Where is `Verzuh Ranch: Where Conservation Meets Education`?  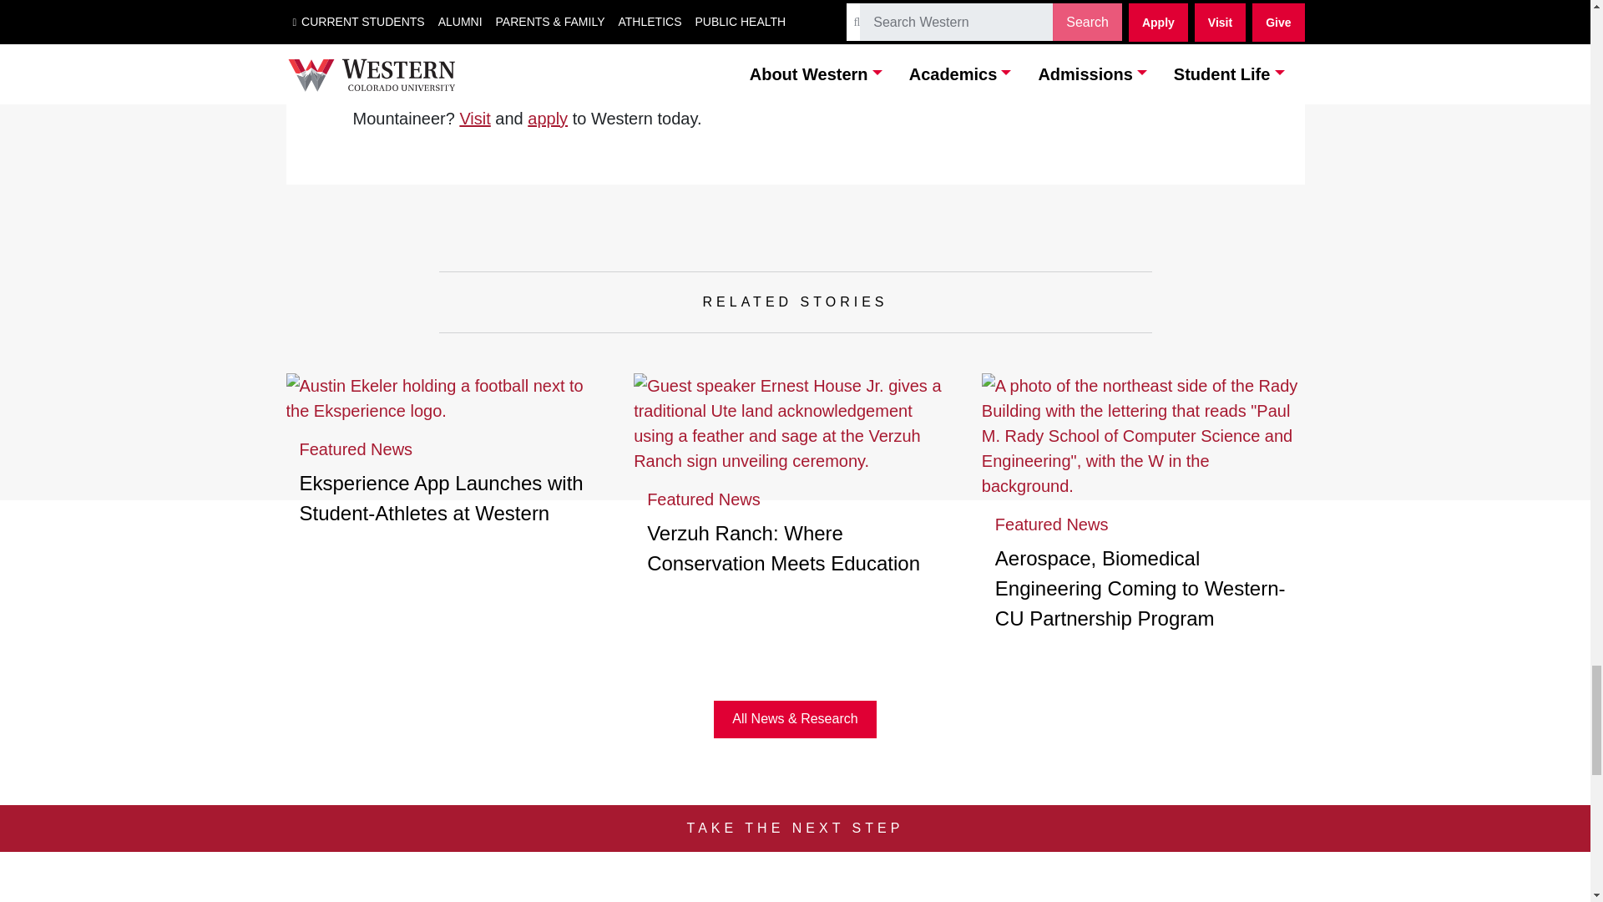 Verzuh Ranch: Where Conservation Meets Education is located at coordinates (783, 548).